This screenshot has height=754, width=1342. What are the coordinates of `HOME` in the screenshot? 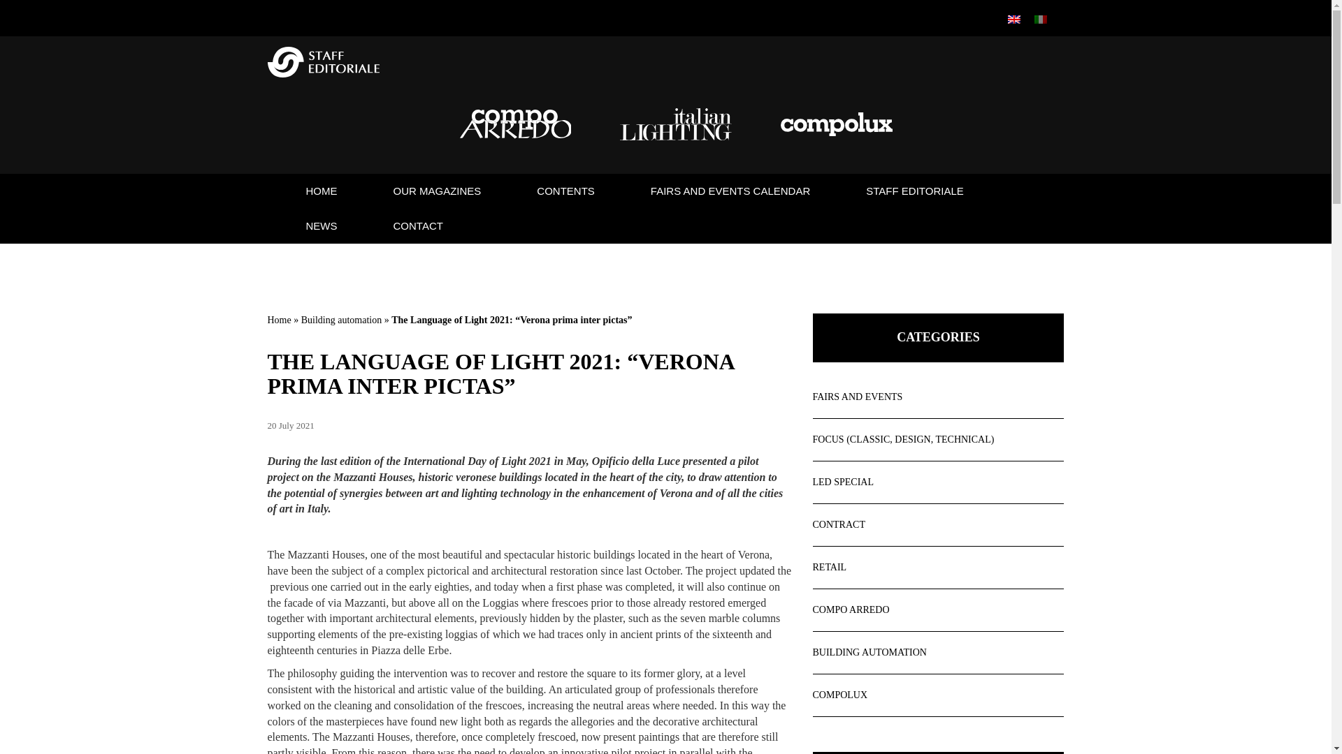 It's located at (322, 191).